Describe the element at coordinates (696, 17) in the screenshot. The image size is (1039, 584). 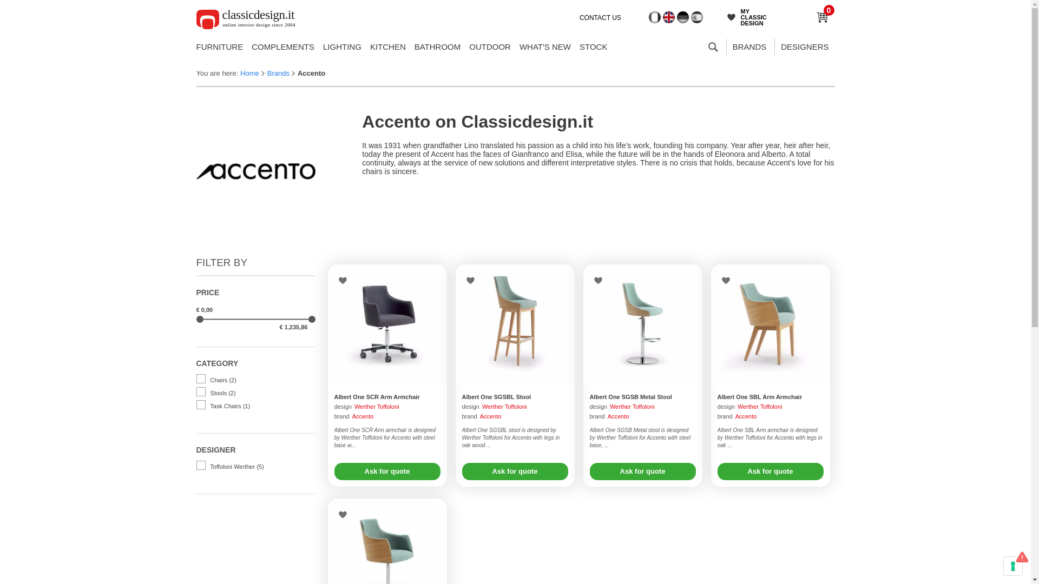
I see `Espanol` at that location.